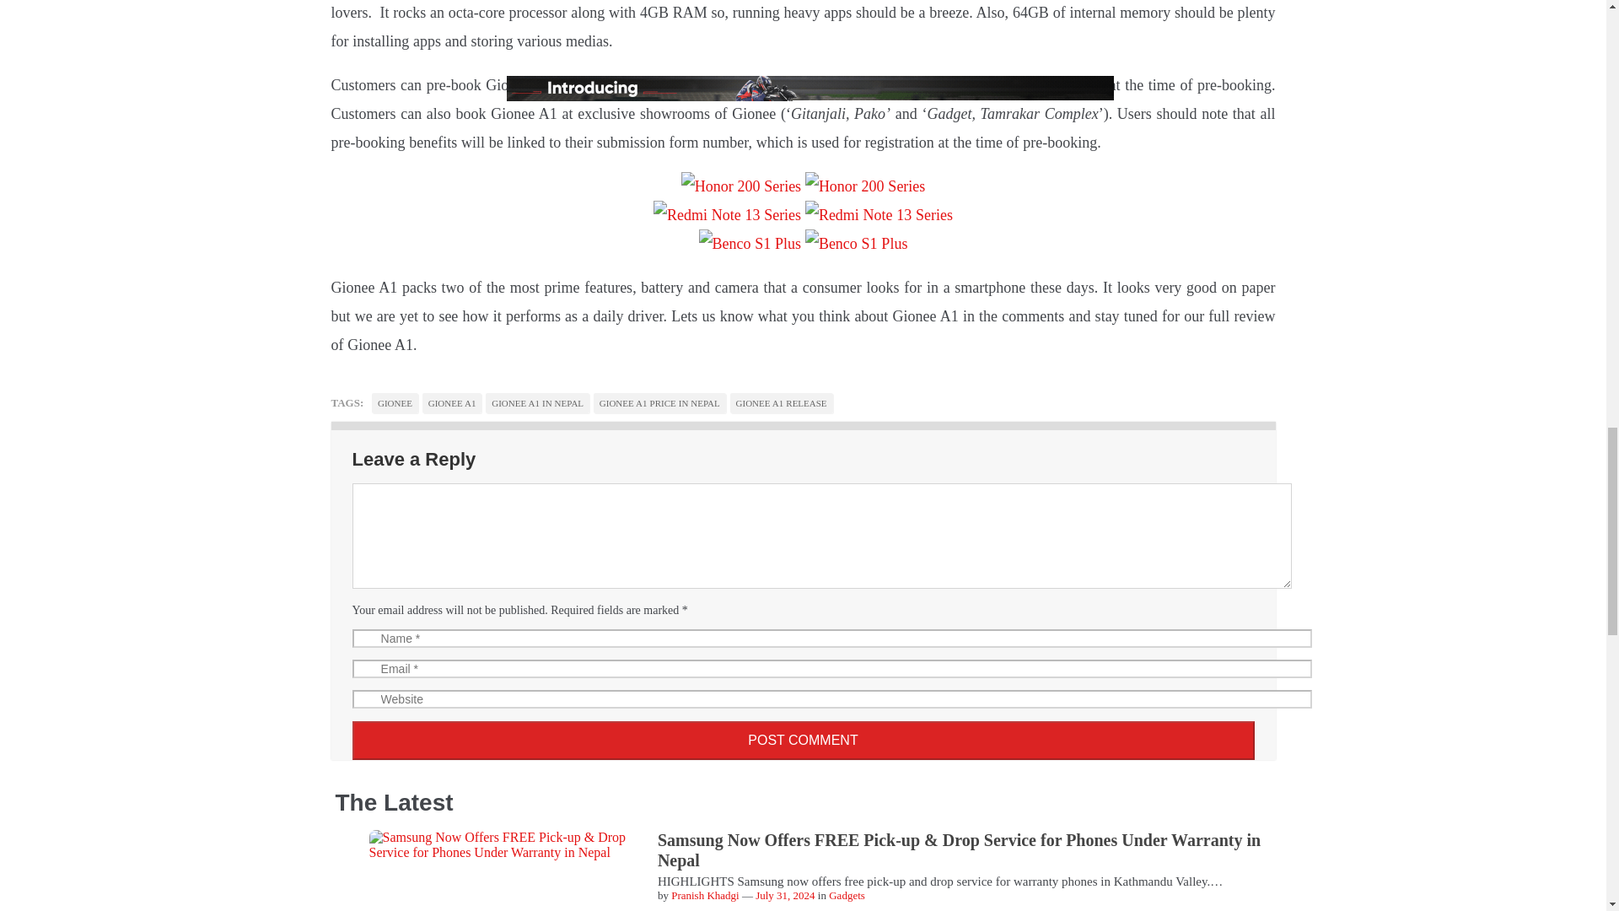 This screenshot has width=1619, height=911. Describe the element at coordinates (741, 186) in the screenshot. I see `Honor 200 Series` at that location.